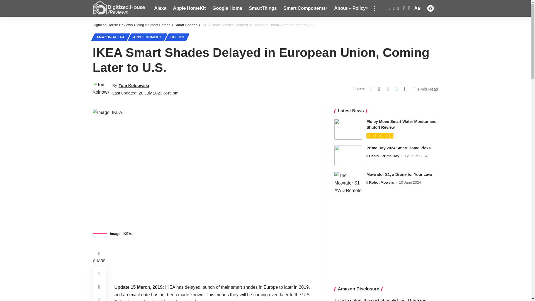  What do you see at coordinates (189, 8) in the screenshot?
I see `Apple HomeKit` at bounding box center [189, 8].